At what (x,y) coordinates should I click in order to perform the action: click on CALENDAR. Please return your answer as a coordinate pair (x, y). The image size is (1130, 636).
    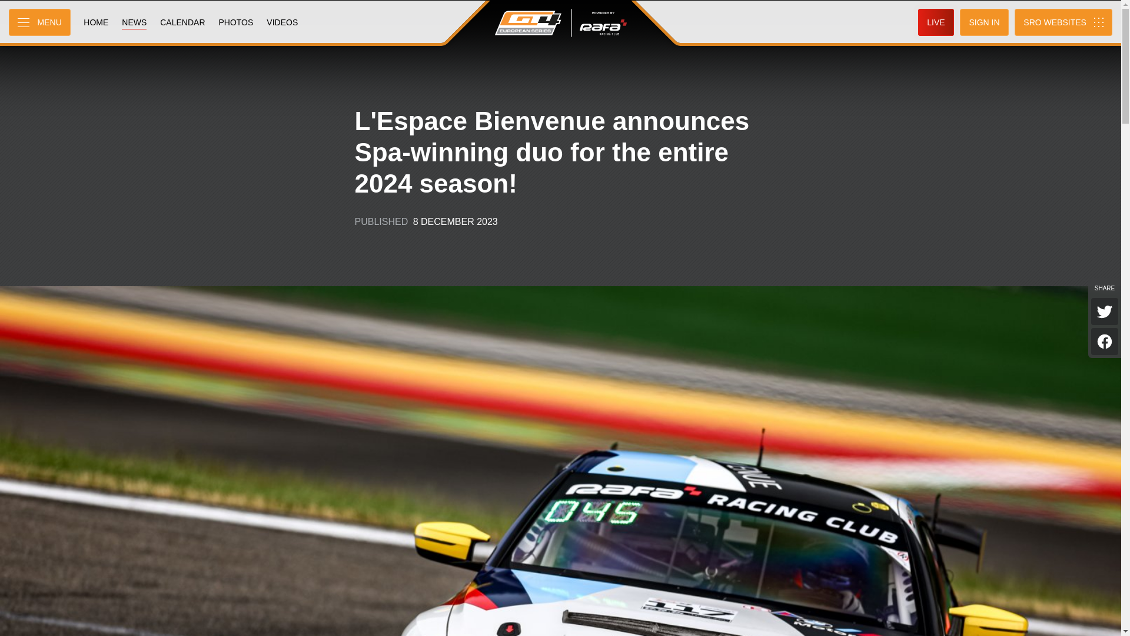
    Looking at the image, I should click on (182, 22).